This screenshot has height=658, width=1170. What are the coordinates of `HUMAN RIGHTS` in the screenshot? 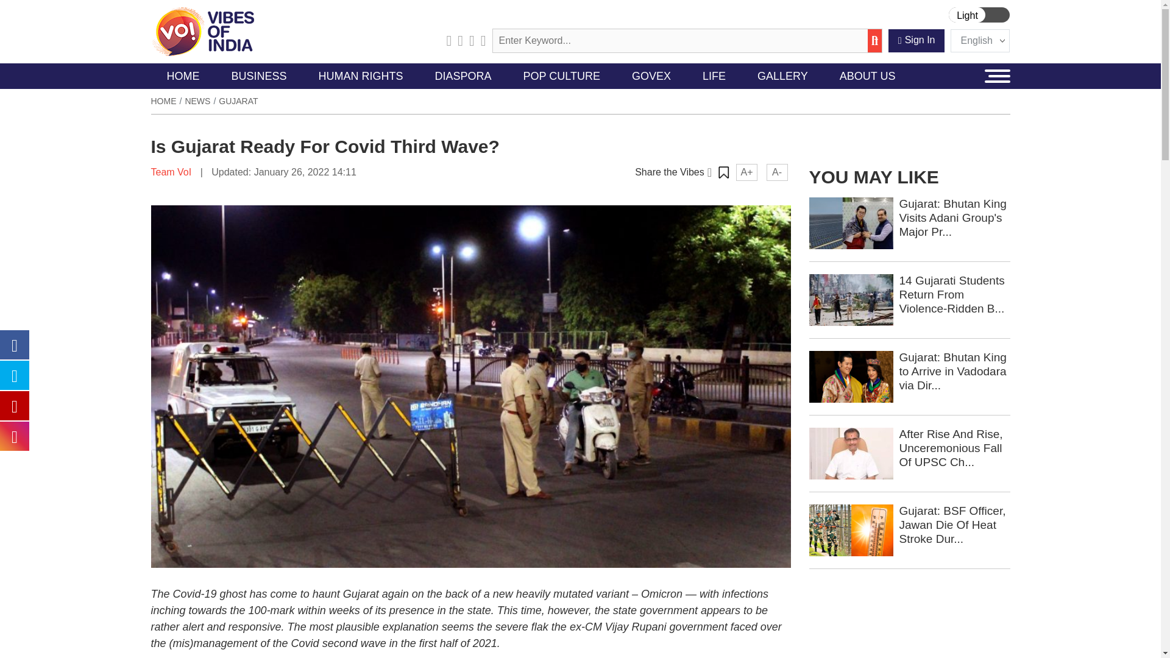 It's located at (361, 76).